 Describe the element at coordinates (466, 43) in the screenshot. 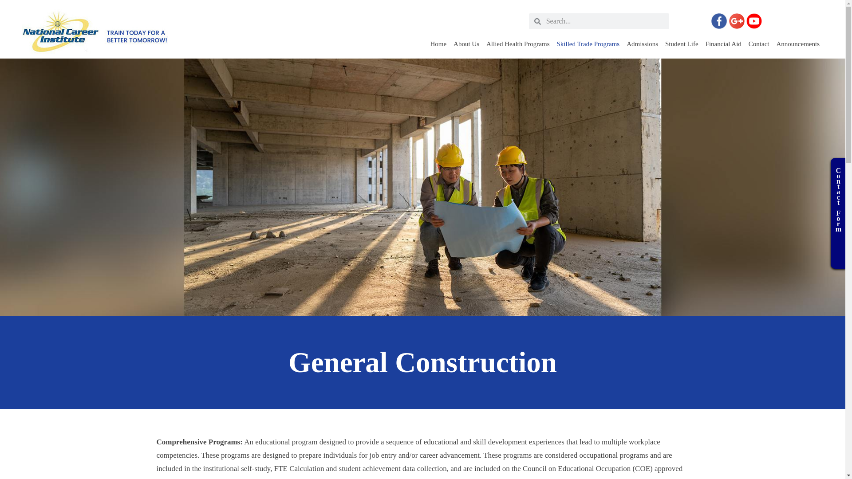

I see `About Us` at that location.